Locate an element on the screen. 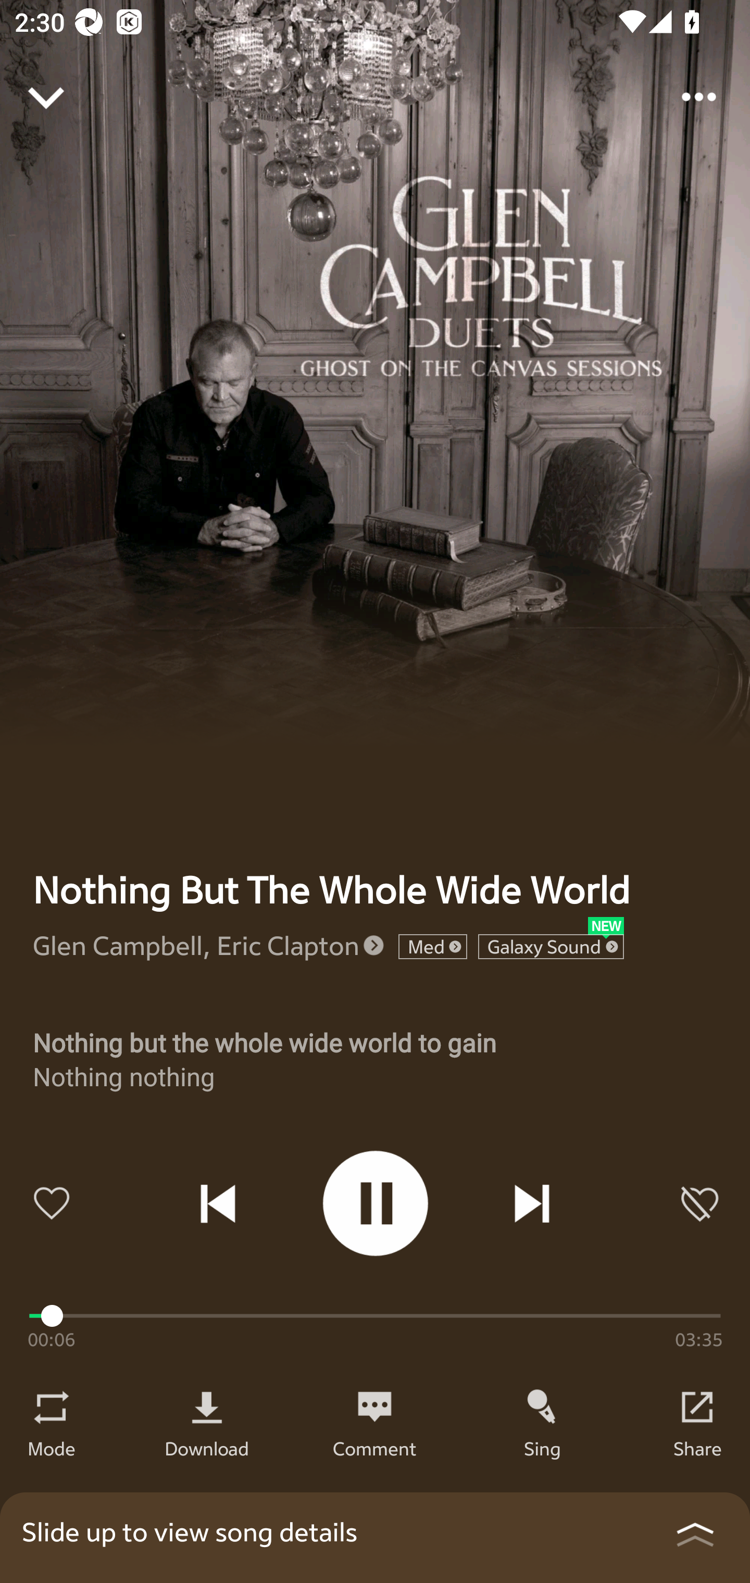 This screenshot has width=750, height=1583. Galaxy Sound is located at coordinates (551, 947).